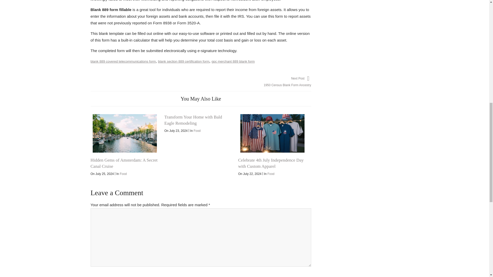  Describe the element at coordinates (124, 133) in the screenshot. I see `Hidden Gems of Amsterdam: A Secret Canal Cruise` at that location.